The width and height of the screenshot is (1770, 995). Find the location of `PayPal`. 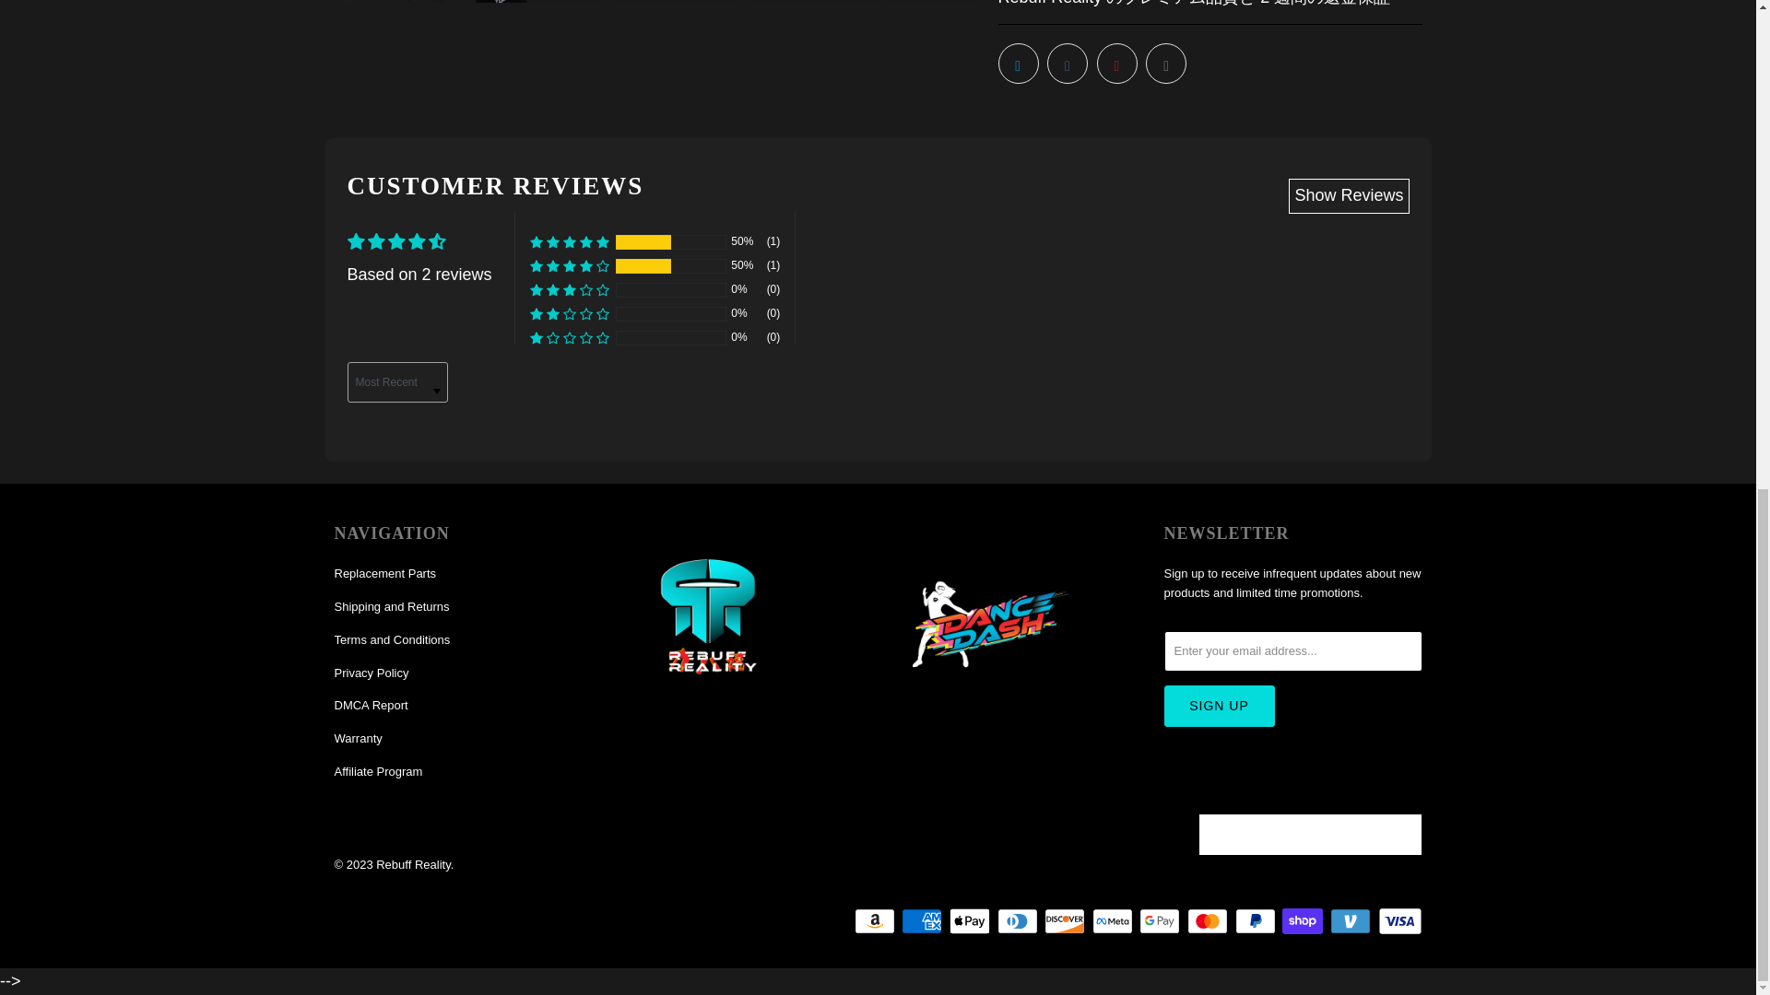

PayPal is located at coordinates (1257, 919).